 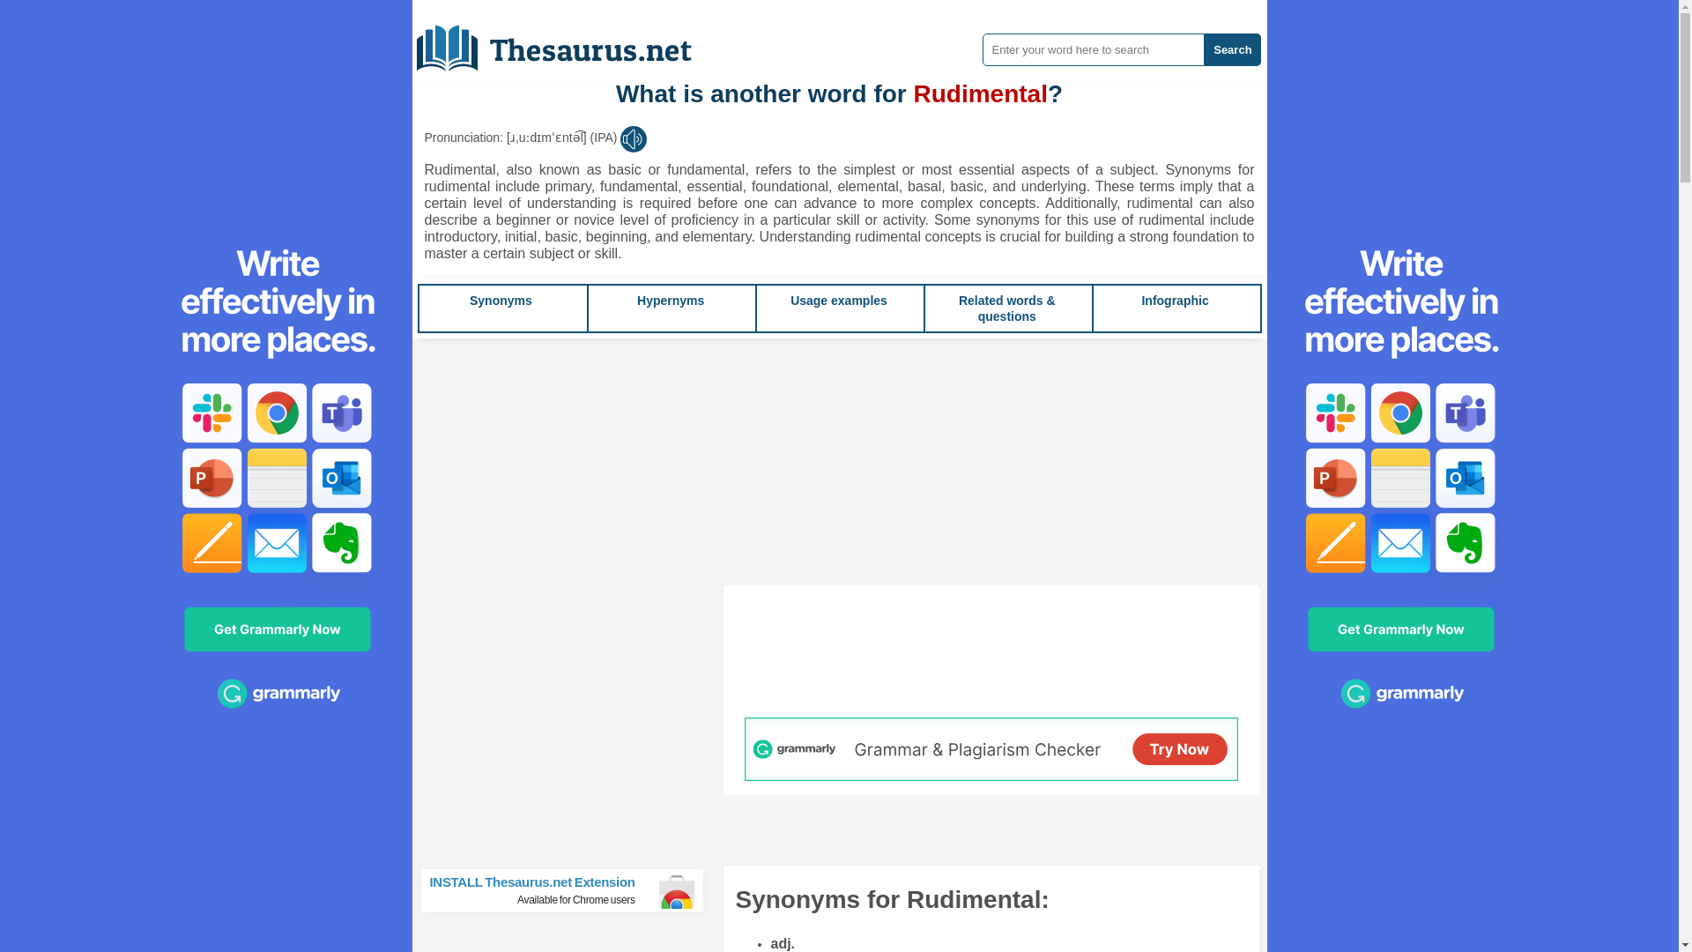 I want to click on Usage examples, so click(x=838, y=300).